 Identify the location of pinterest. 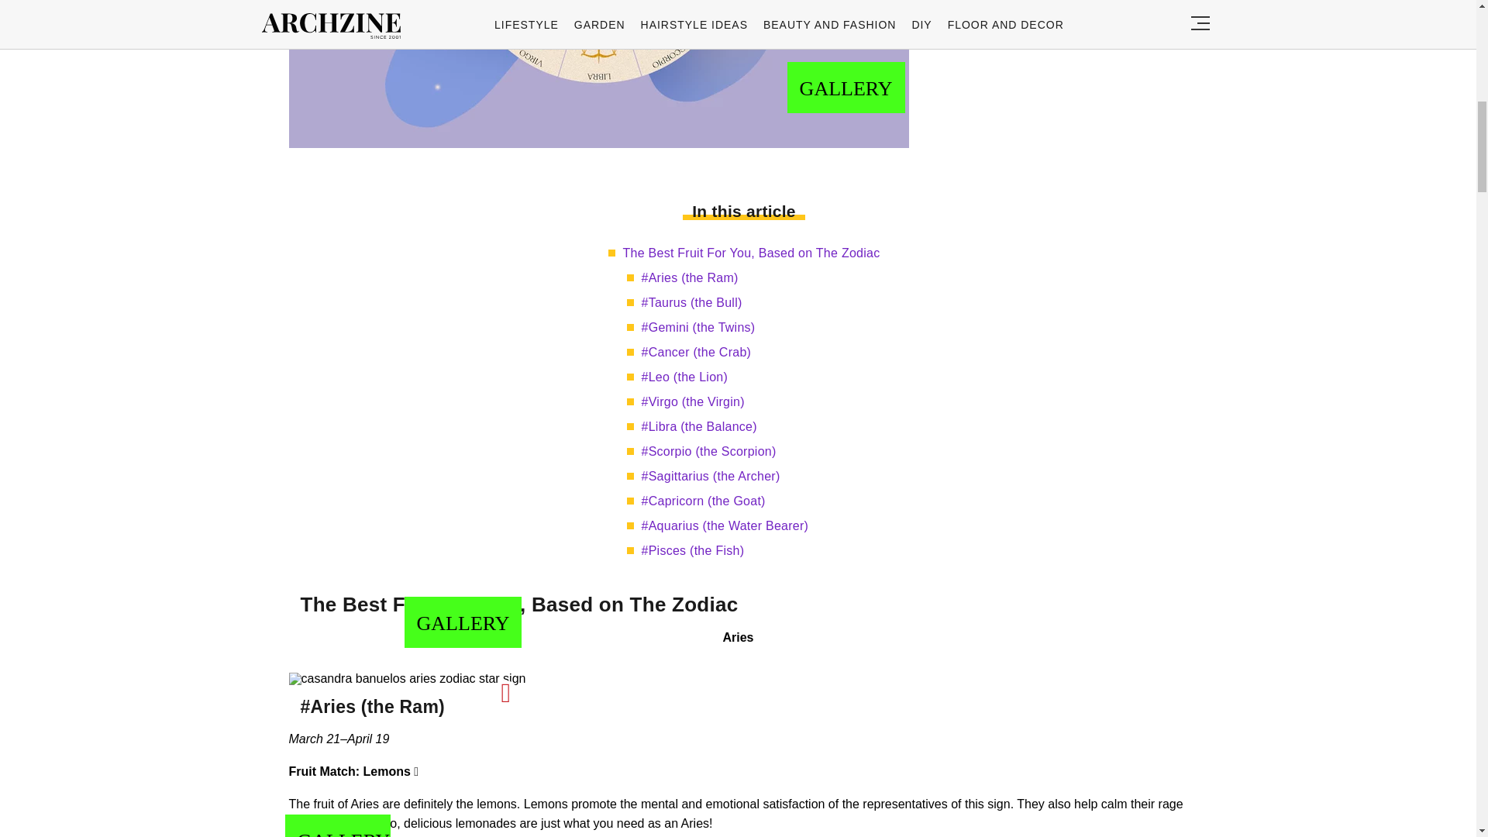
(505, 693).